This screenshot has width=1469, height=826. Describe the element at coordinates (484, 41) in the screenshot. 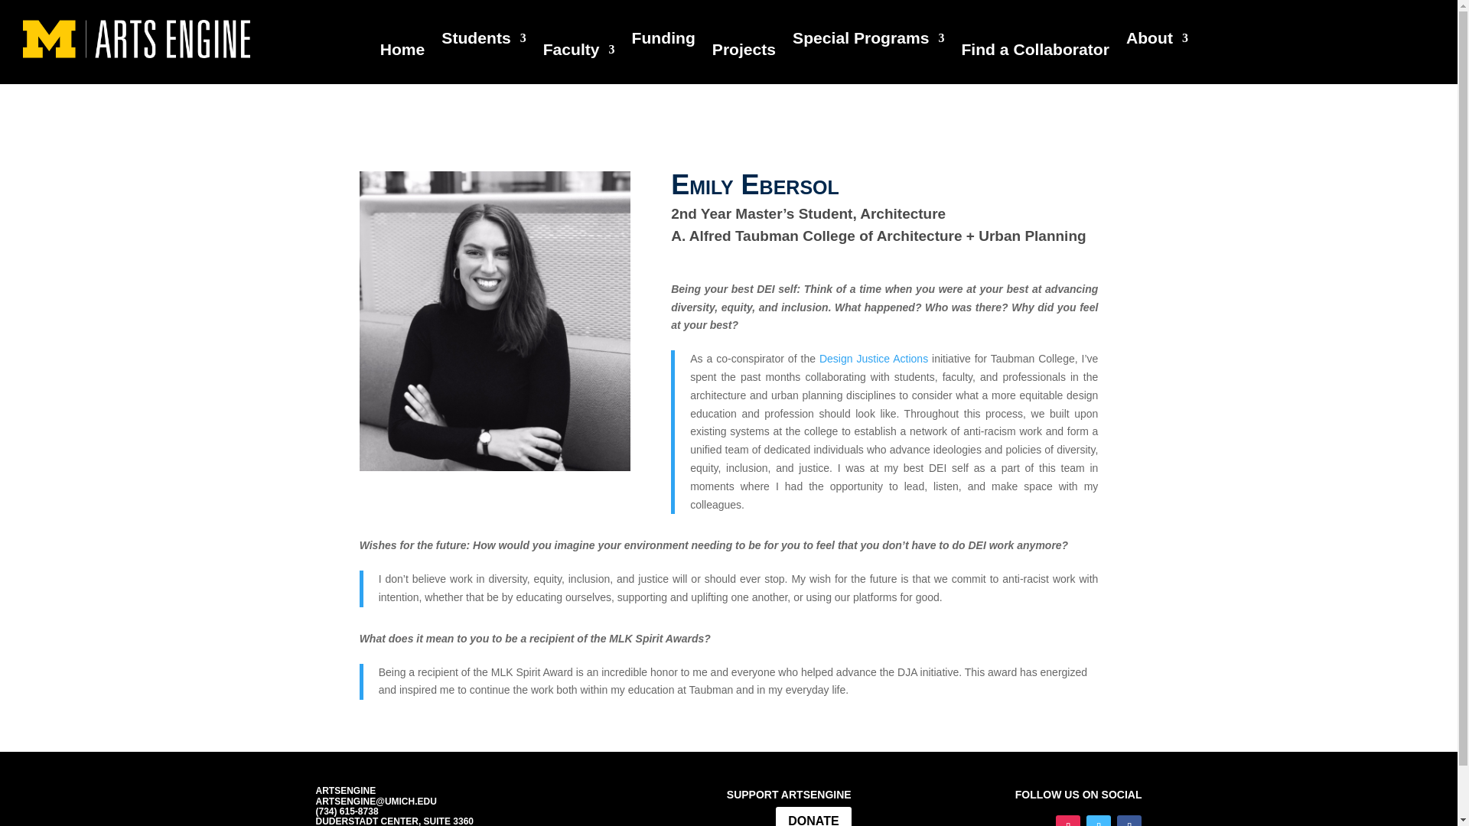

I see `Students` at that location.